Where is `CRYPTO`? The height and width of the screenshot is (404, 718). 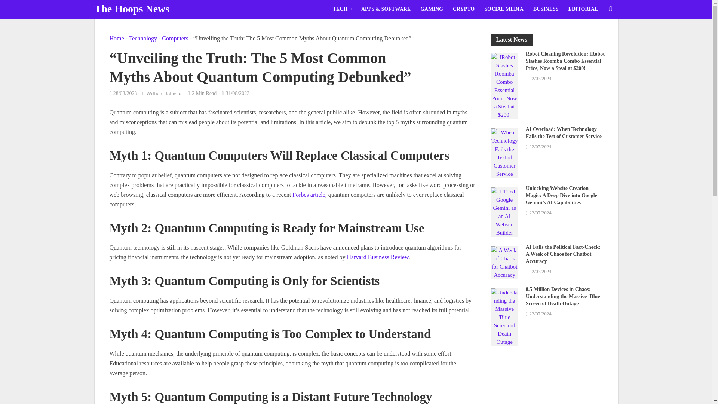
CRYPTO is located at coordinates (464, 9).